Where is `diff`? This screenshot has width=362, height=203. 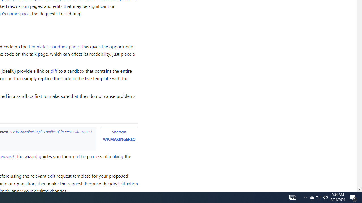 diff is located at coordinates (54, 71).